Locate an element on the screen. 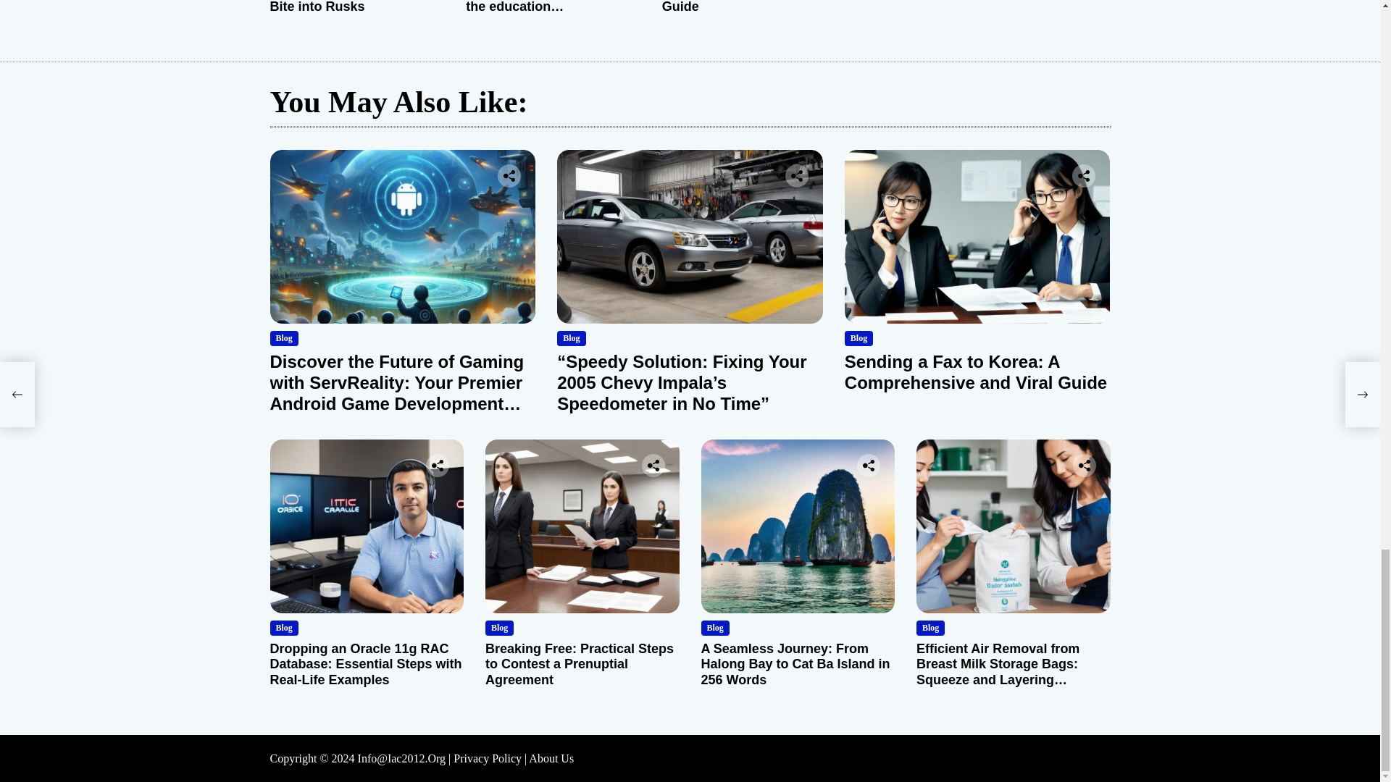  Extracting Business Leads from Forums: A 256-Word Guide is located at coordinates (745, 7).